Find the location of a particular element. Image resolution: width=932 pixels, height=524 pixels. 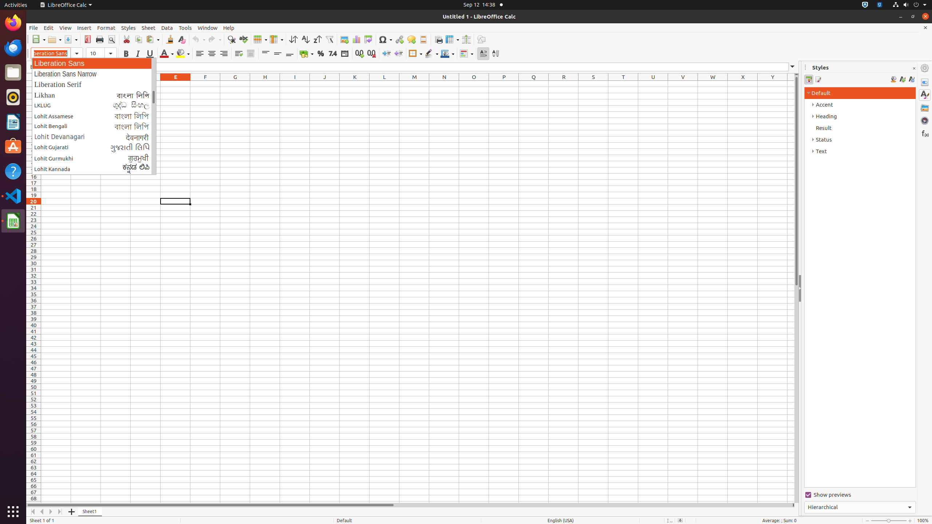

PDF is located at coordinates (87, 39).